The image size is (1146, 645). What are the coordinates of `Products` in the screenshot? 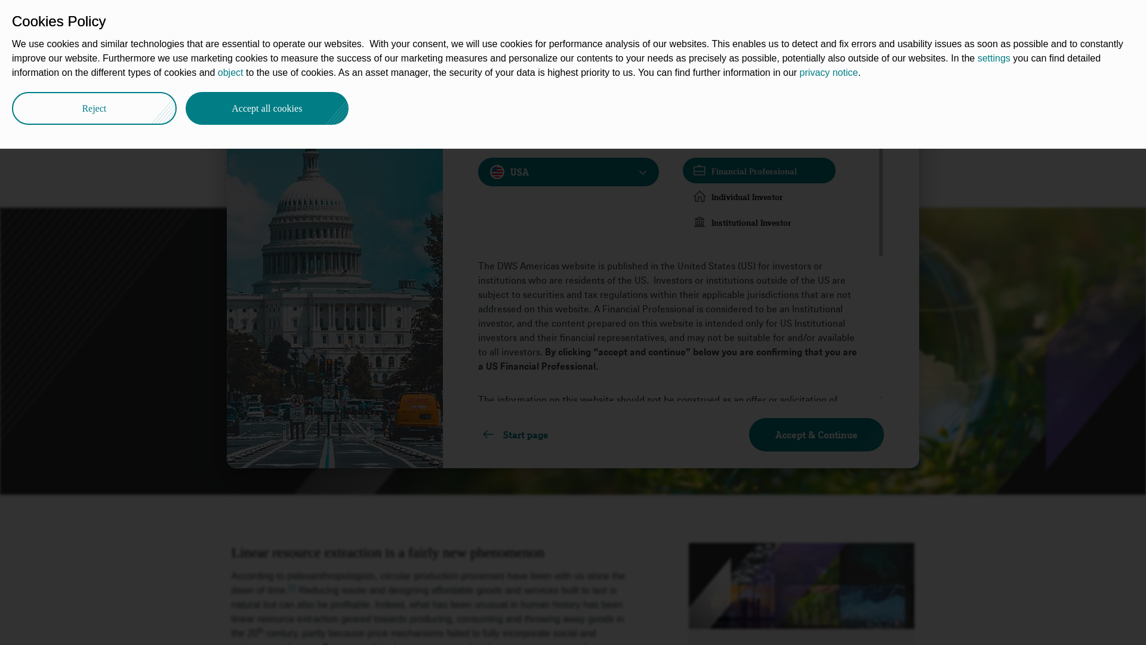 It's located at (530, 19).